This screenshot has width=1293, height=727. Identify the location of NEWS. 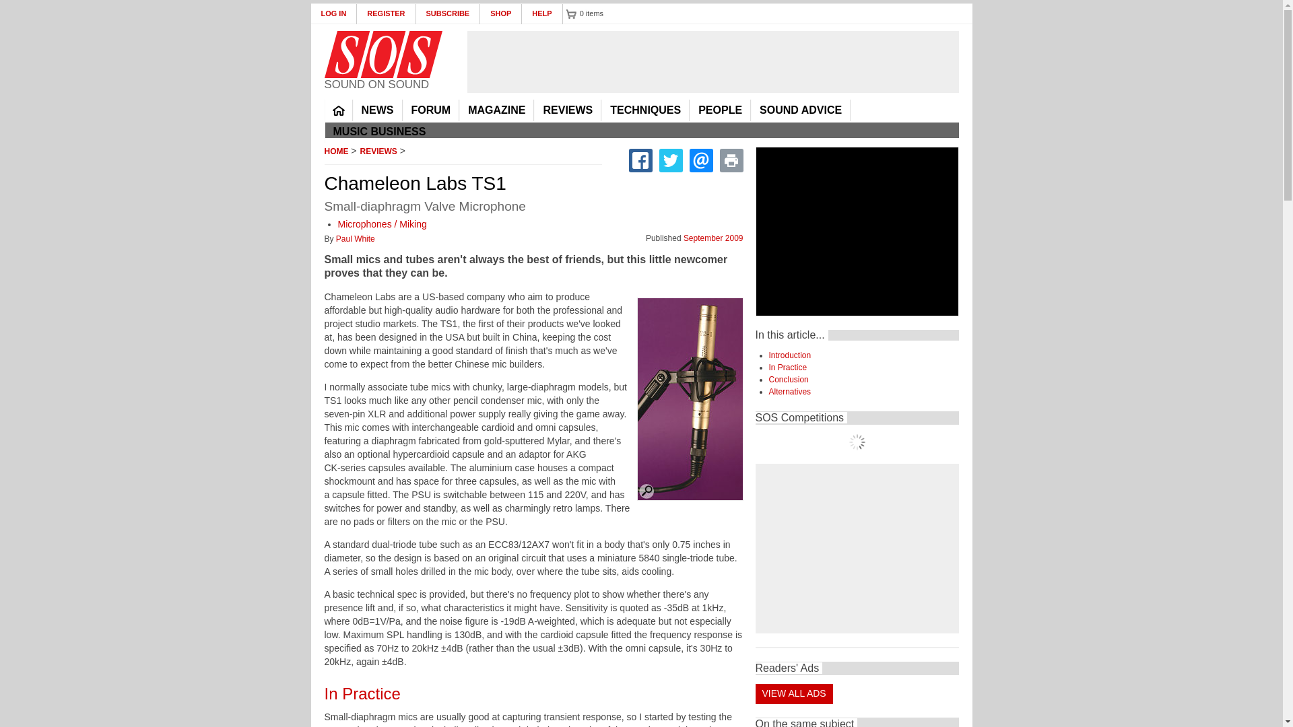
(377, 110).